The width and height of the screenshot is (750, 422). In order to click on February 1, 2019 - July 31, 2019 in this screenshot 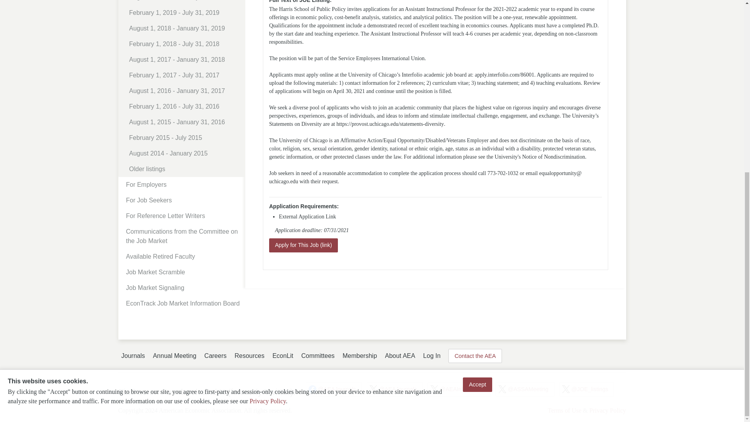, I will do `click(184, 13)`.